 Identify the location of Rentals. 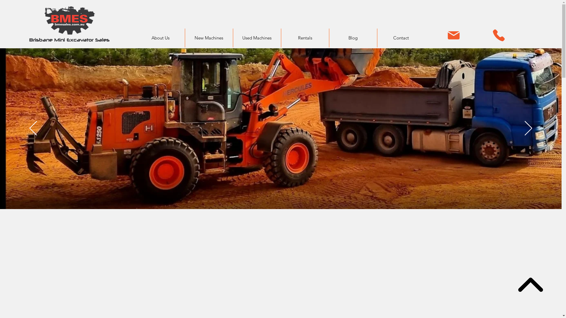
(305, 38).